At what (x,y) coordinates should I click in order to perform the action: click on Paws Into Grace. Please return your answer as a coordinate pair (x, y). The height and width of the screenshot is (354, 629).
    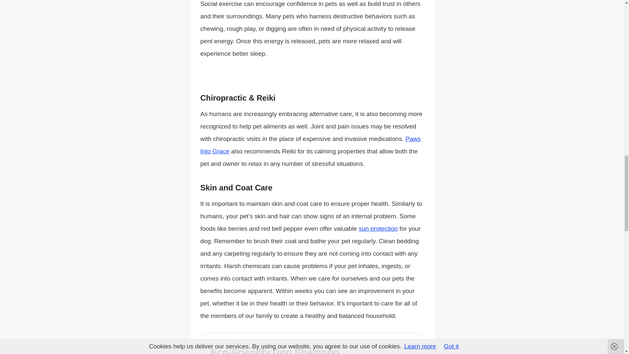
    Looking at the image, I should click on (311, 144).